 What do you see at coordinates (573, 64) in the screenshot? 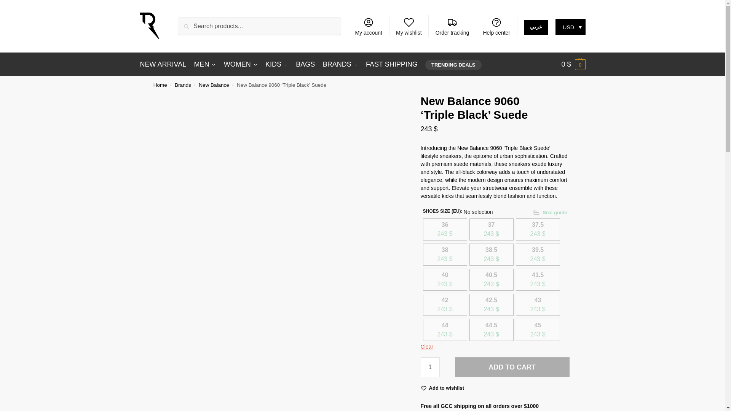
I see `View your shopping cart` at bounding box center [573, 64].